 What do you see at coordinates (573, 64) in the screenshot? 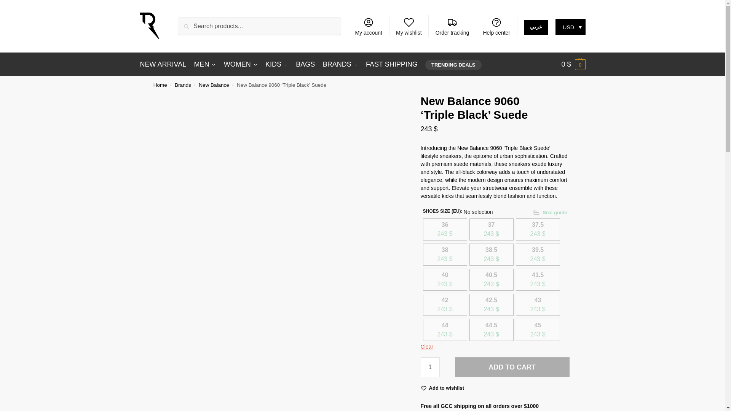
I see `View your shopping cart` at bounding box center [573, 64].